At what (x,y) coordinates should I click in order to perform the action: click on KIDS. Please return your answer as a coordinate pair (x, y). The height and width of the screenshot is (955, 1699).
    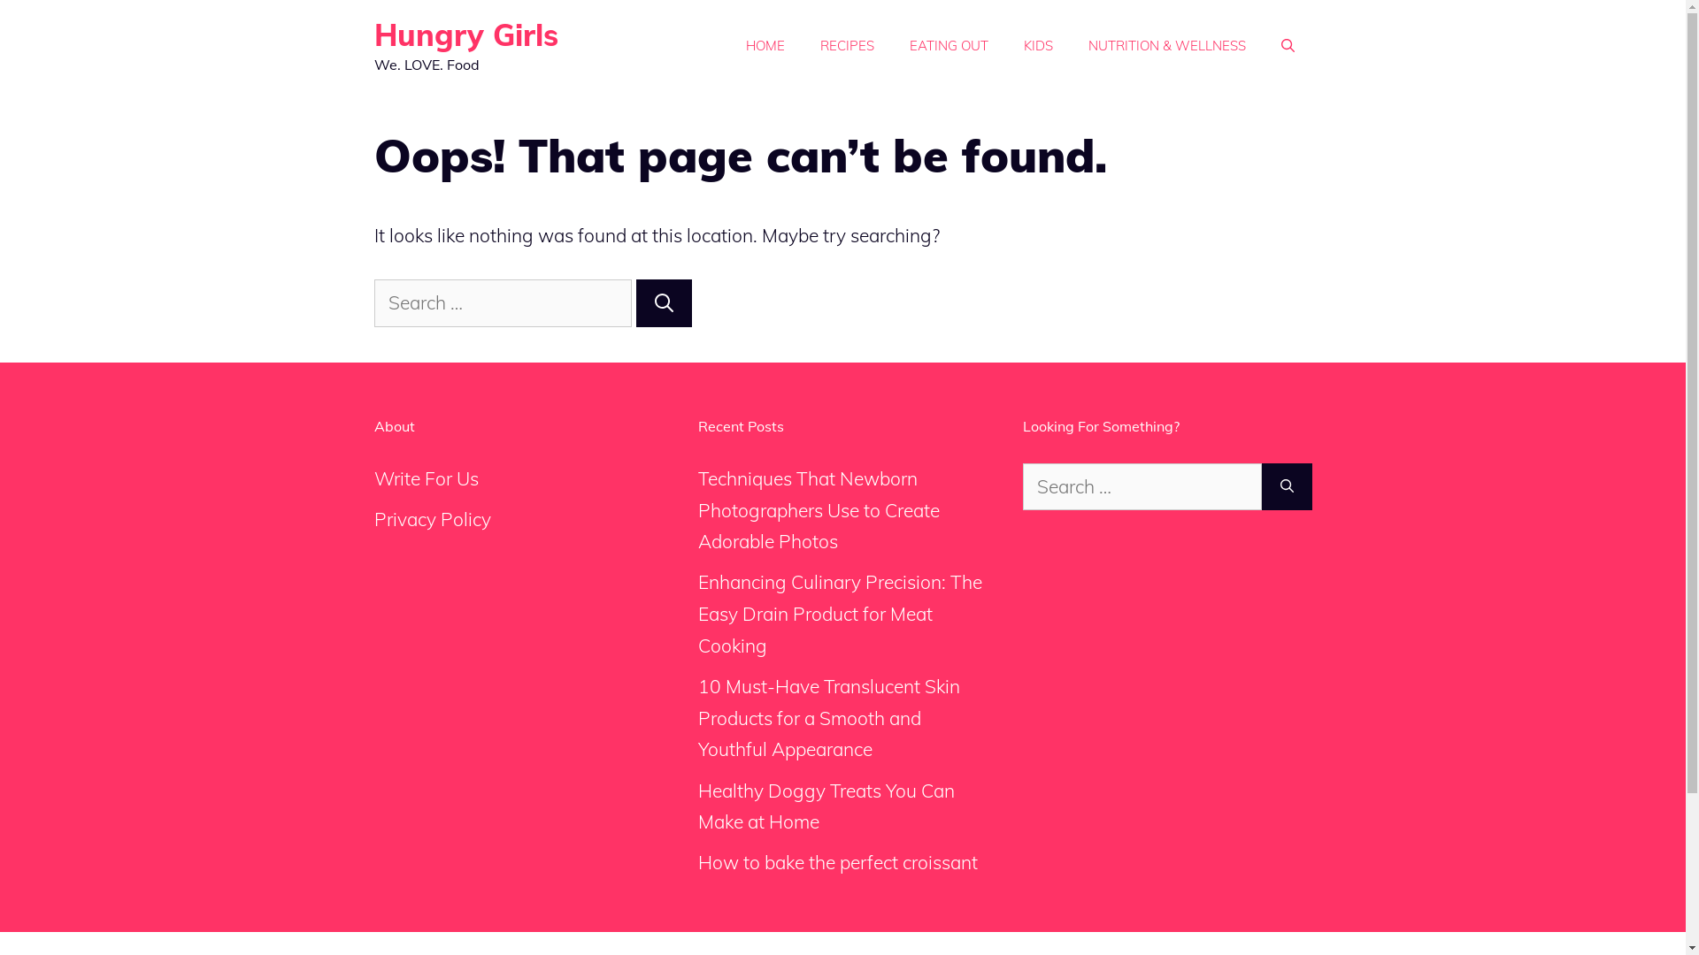
    Looking at the image, I should click on (1037, 46).